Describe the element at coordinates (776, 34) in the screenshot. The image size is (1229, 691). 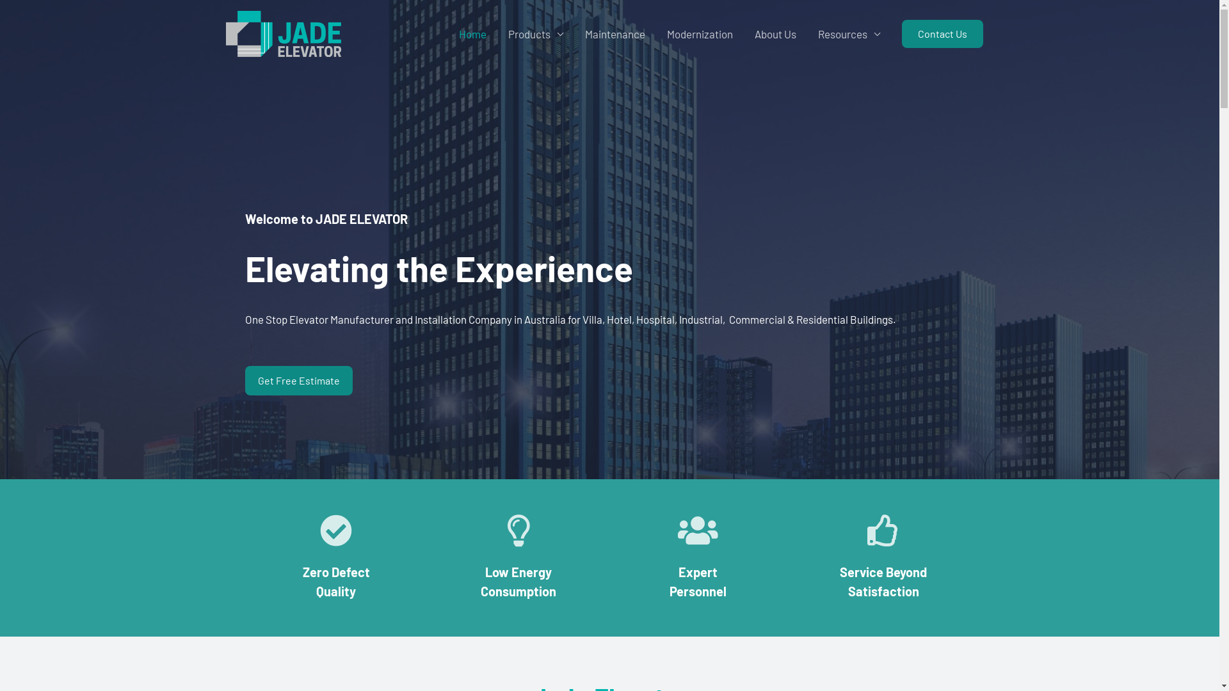
I see `About Us` at that location.